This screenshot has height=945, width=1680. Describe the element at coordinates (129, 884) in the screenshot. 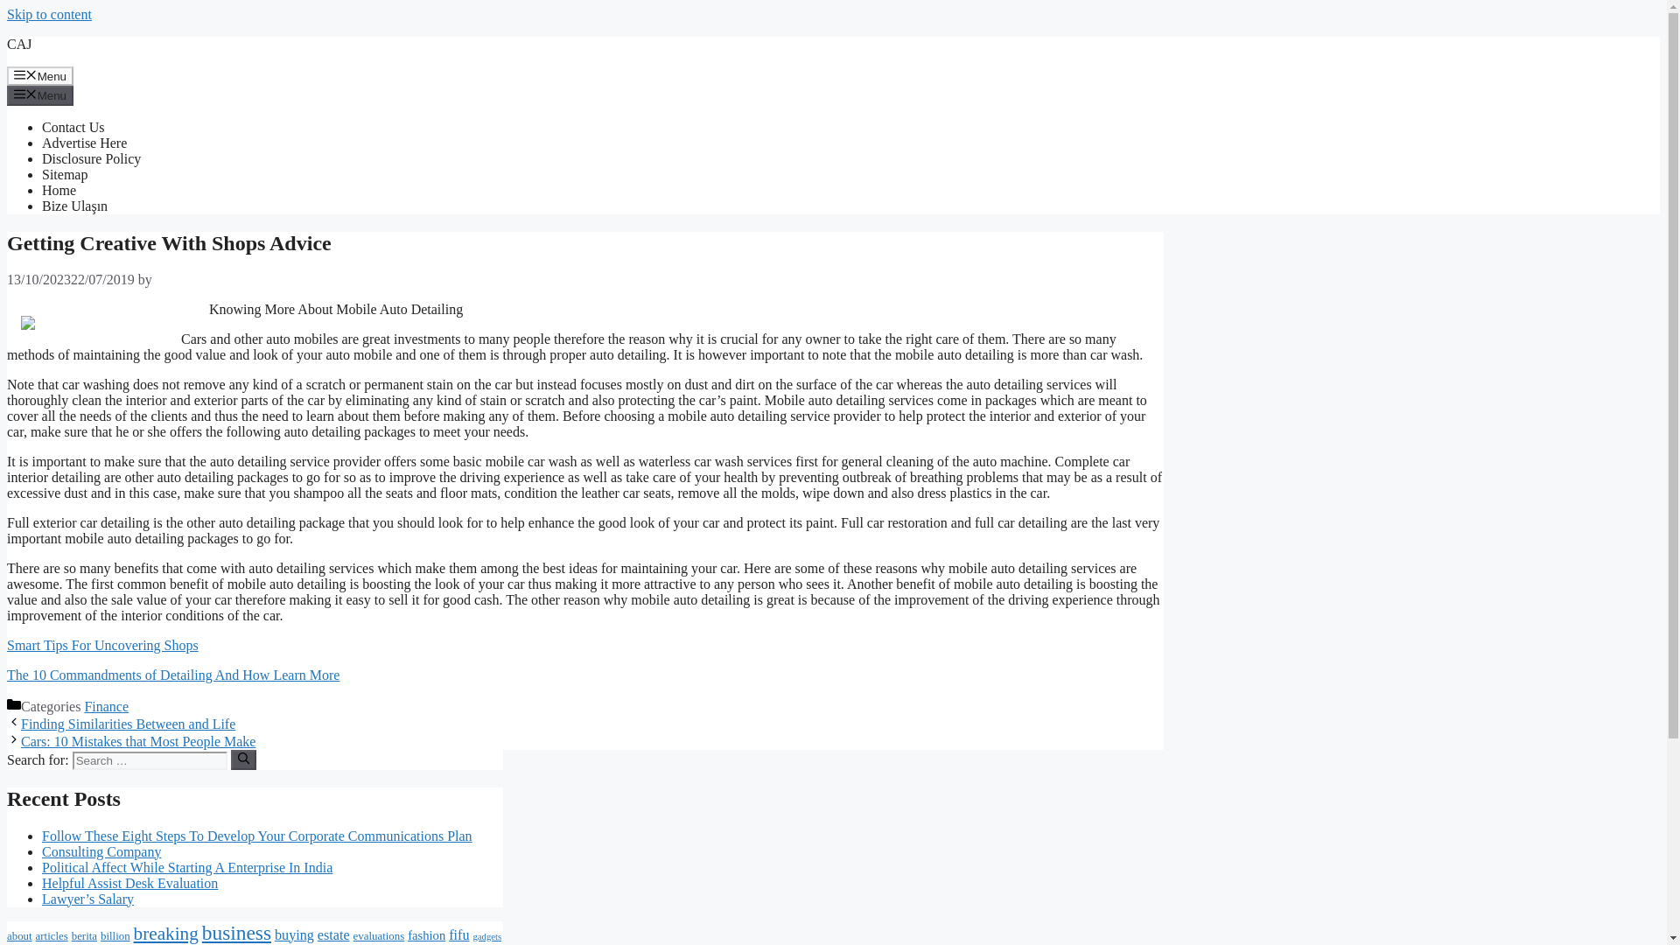

I see `Helpful Assist Desk Evaluation` at that location.